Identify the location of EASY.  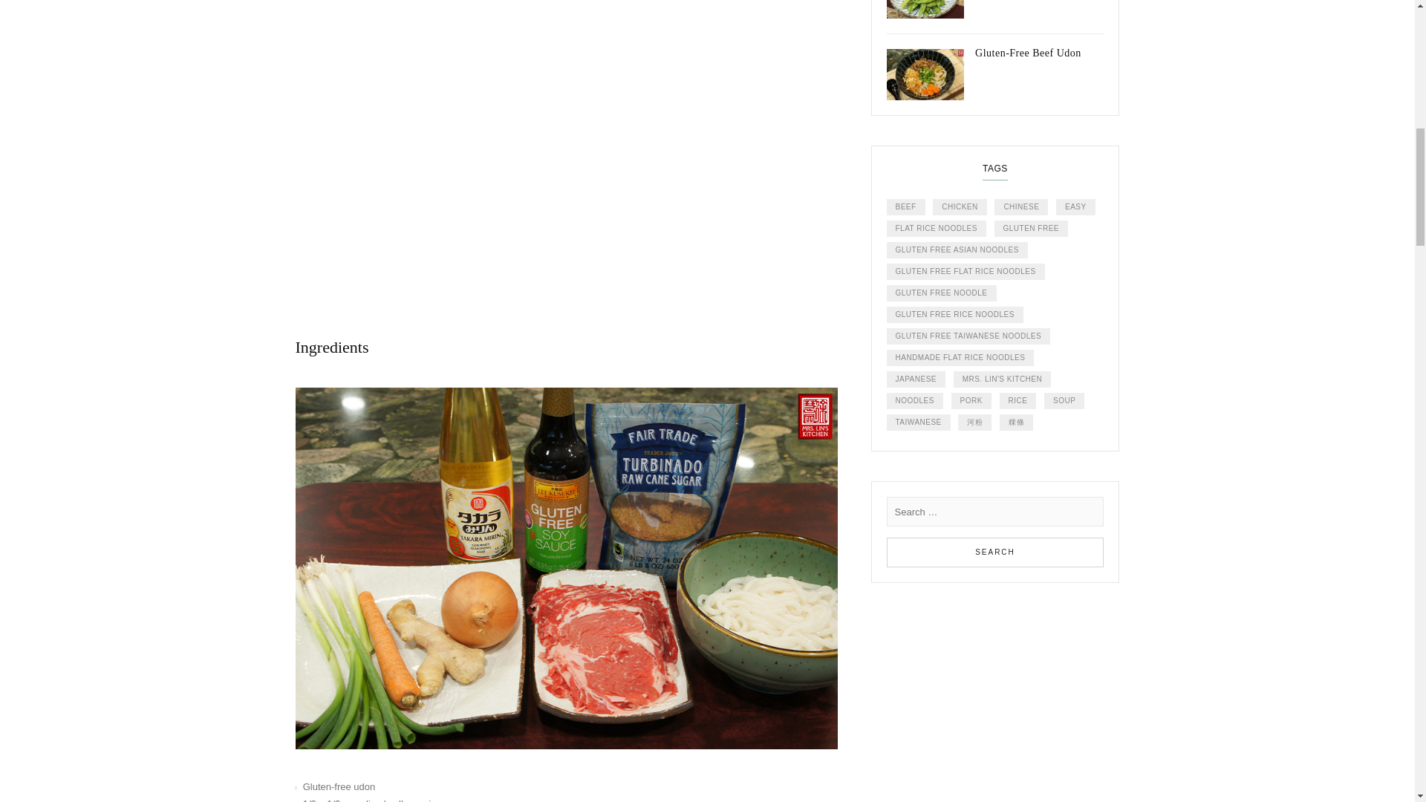
(1075, 206).